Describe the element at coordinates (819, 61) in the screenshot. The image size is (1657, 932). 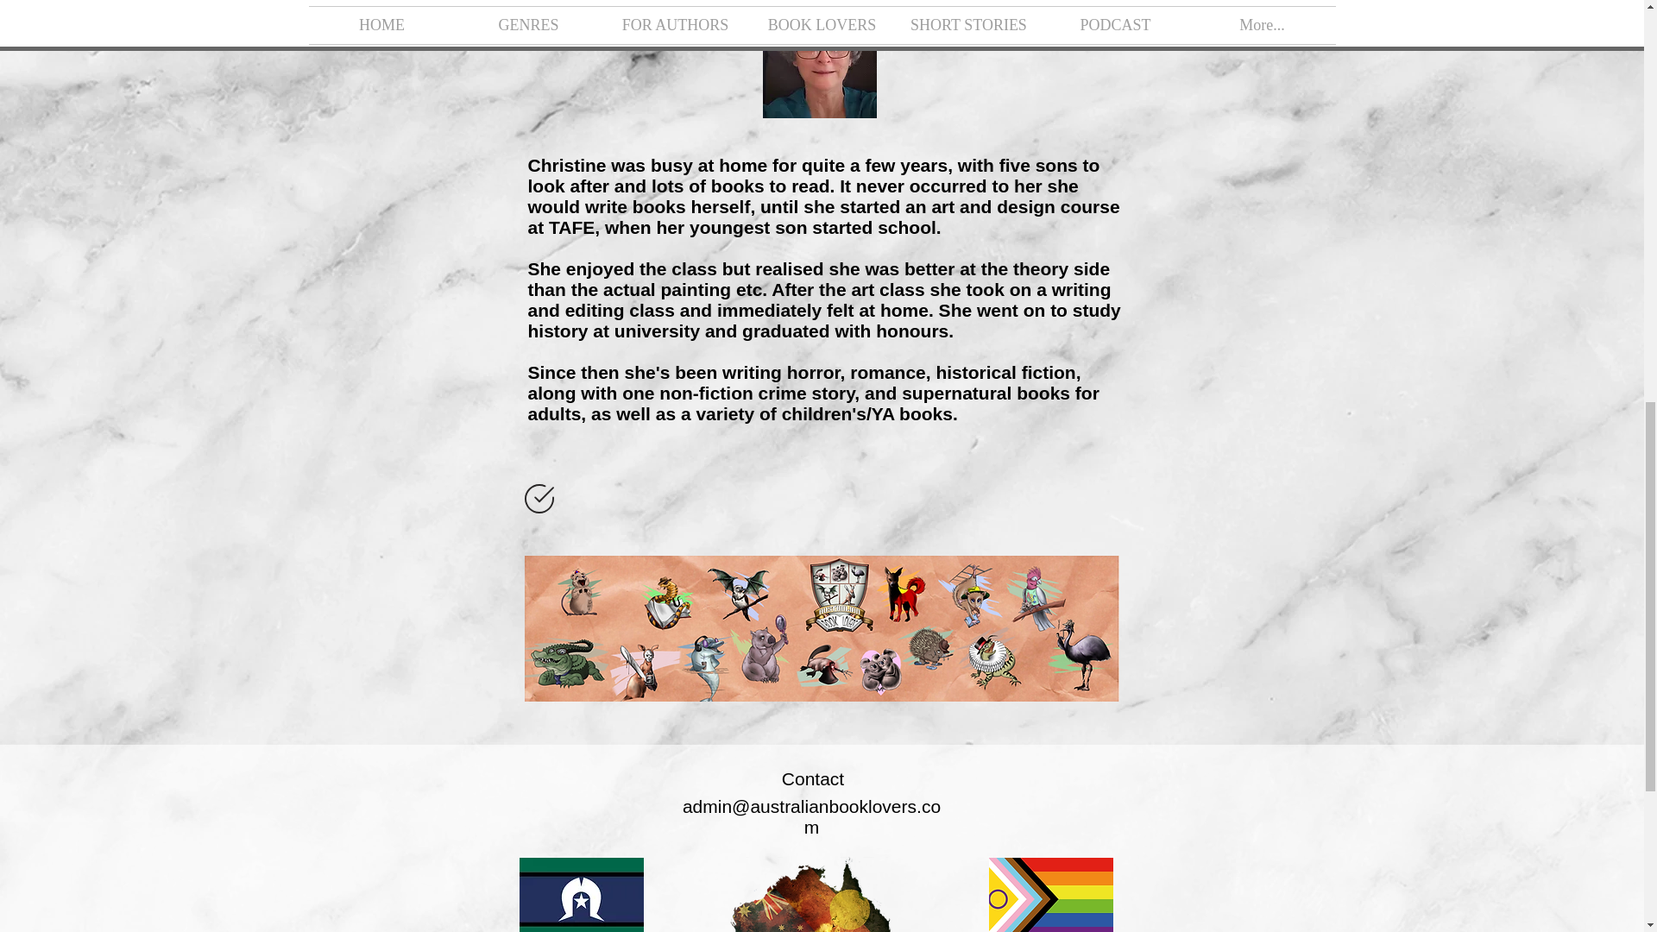
I see `Gardner.jpg` at that location.